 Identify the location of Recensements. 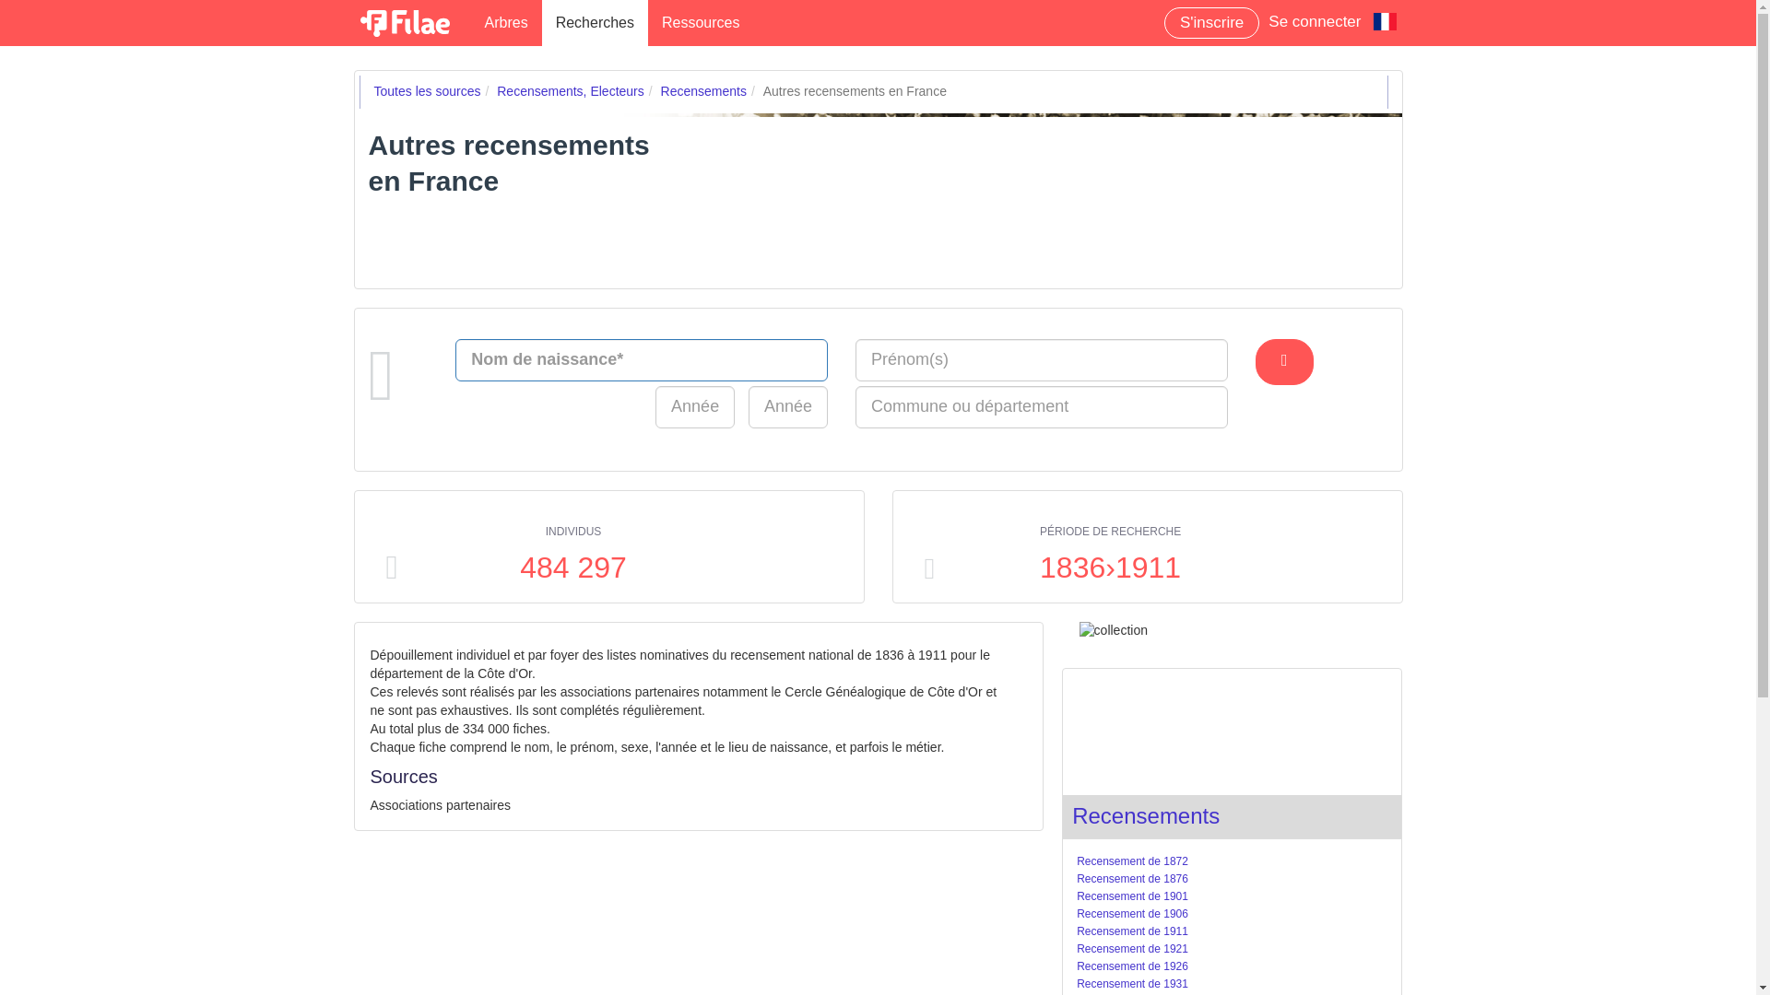
(703, 90).